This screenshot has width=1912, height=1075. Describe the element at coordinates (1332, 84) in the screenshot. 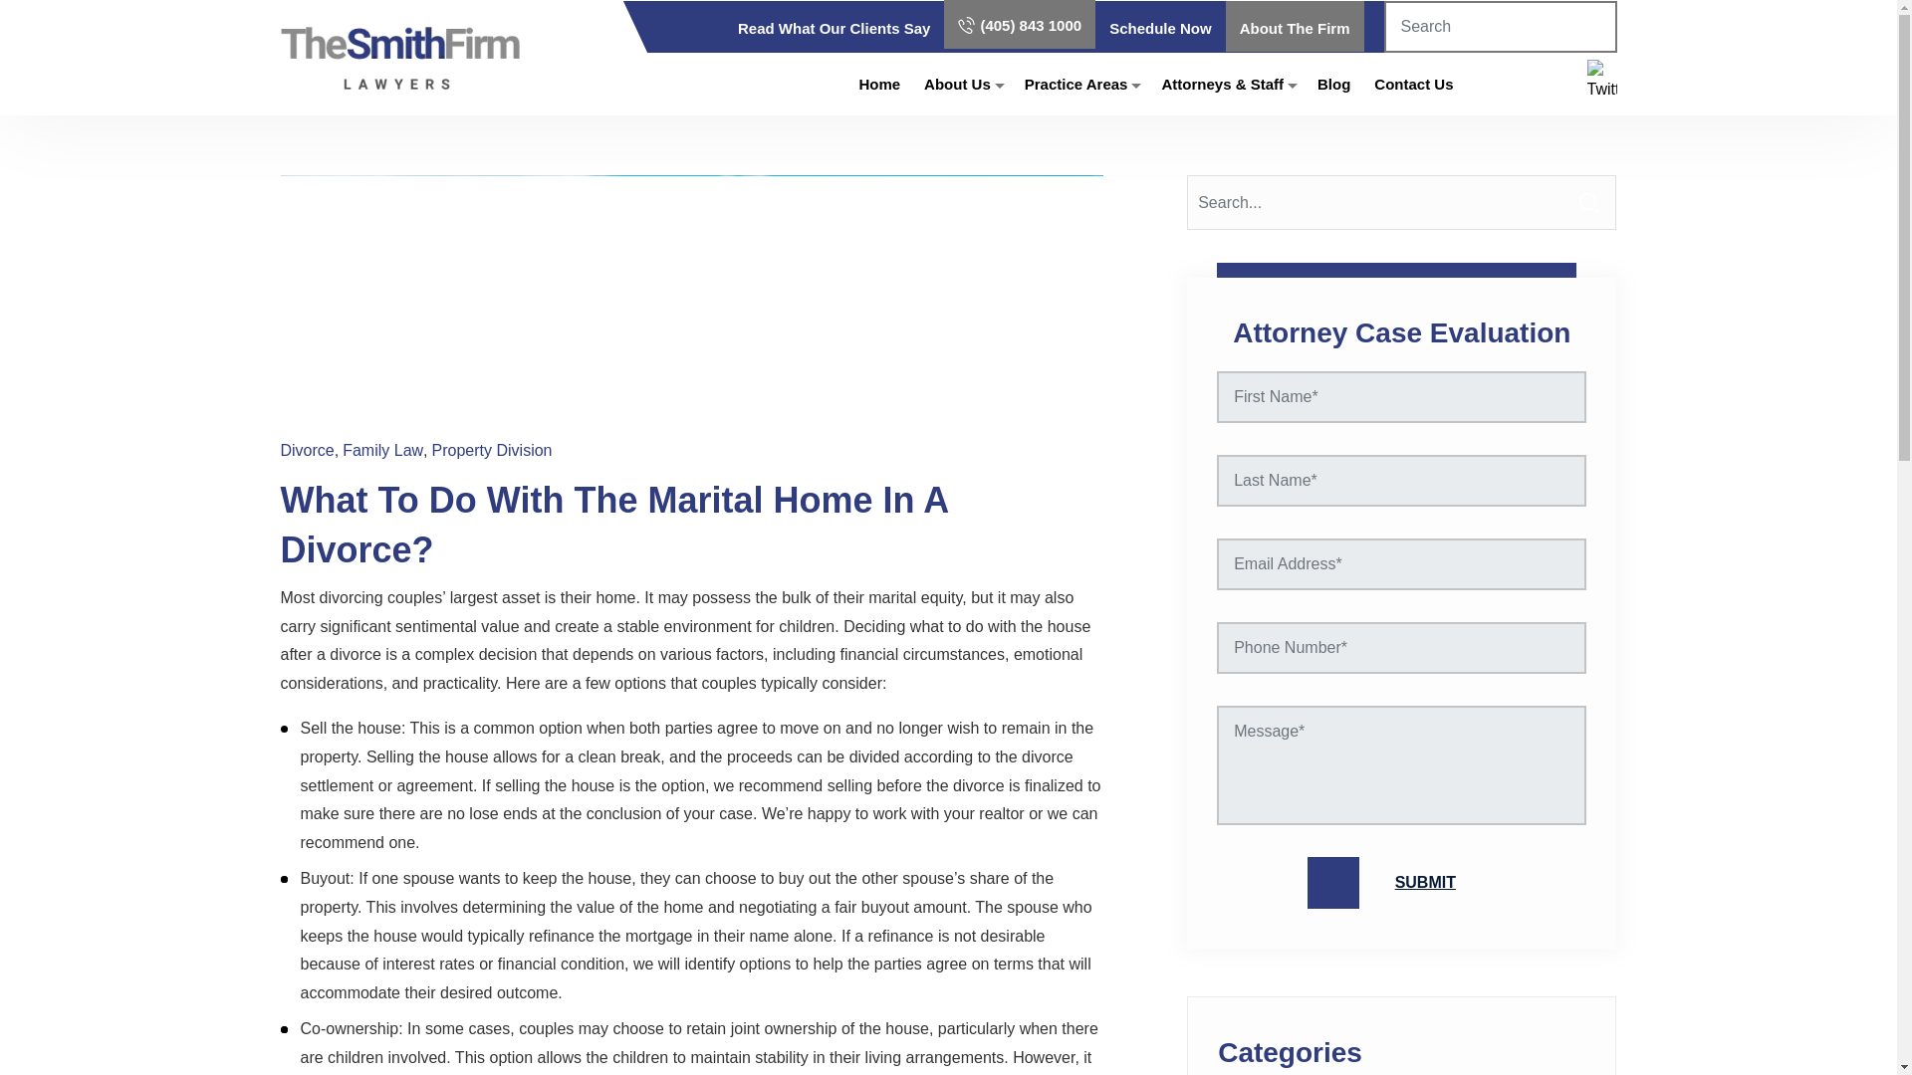

I see `Blog` at that location.